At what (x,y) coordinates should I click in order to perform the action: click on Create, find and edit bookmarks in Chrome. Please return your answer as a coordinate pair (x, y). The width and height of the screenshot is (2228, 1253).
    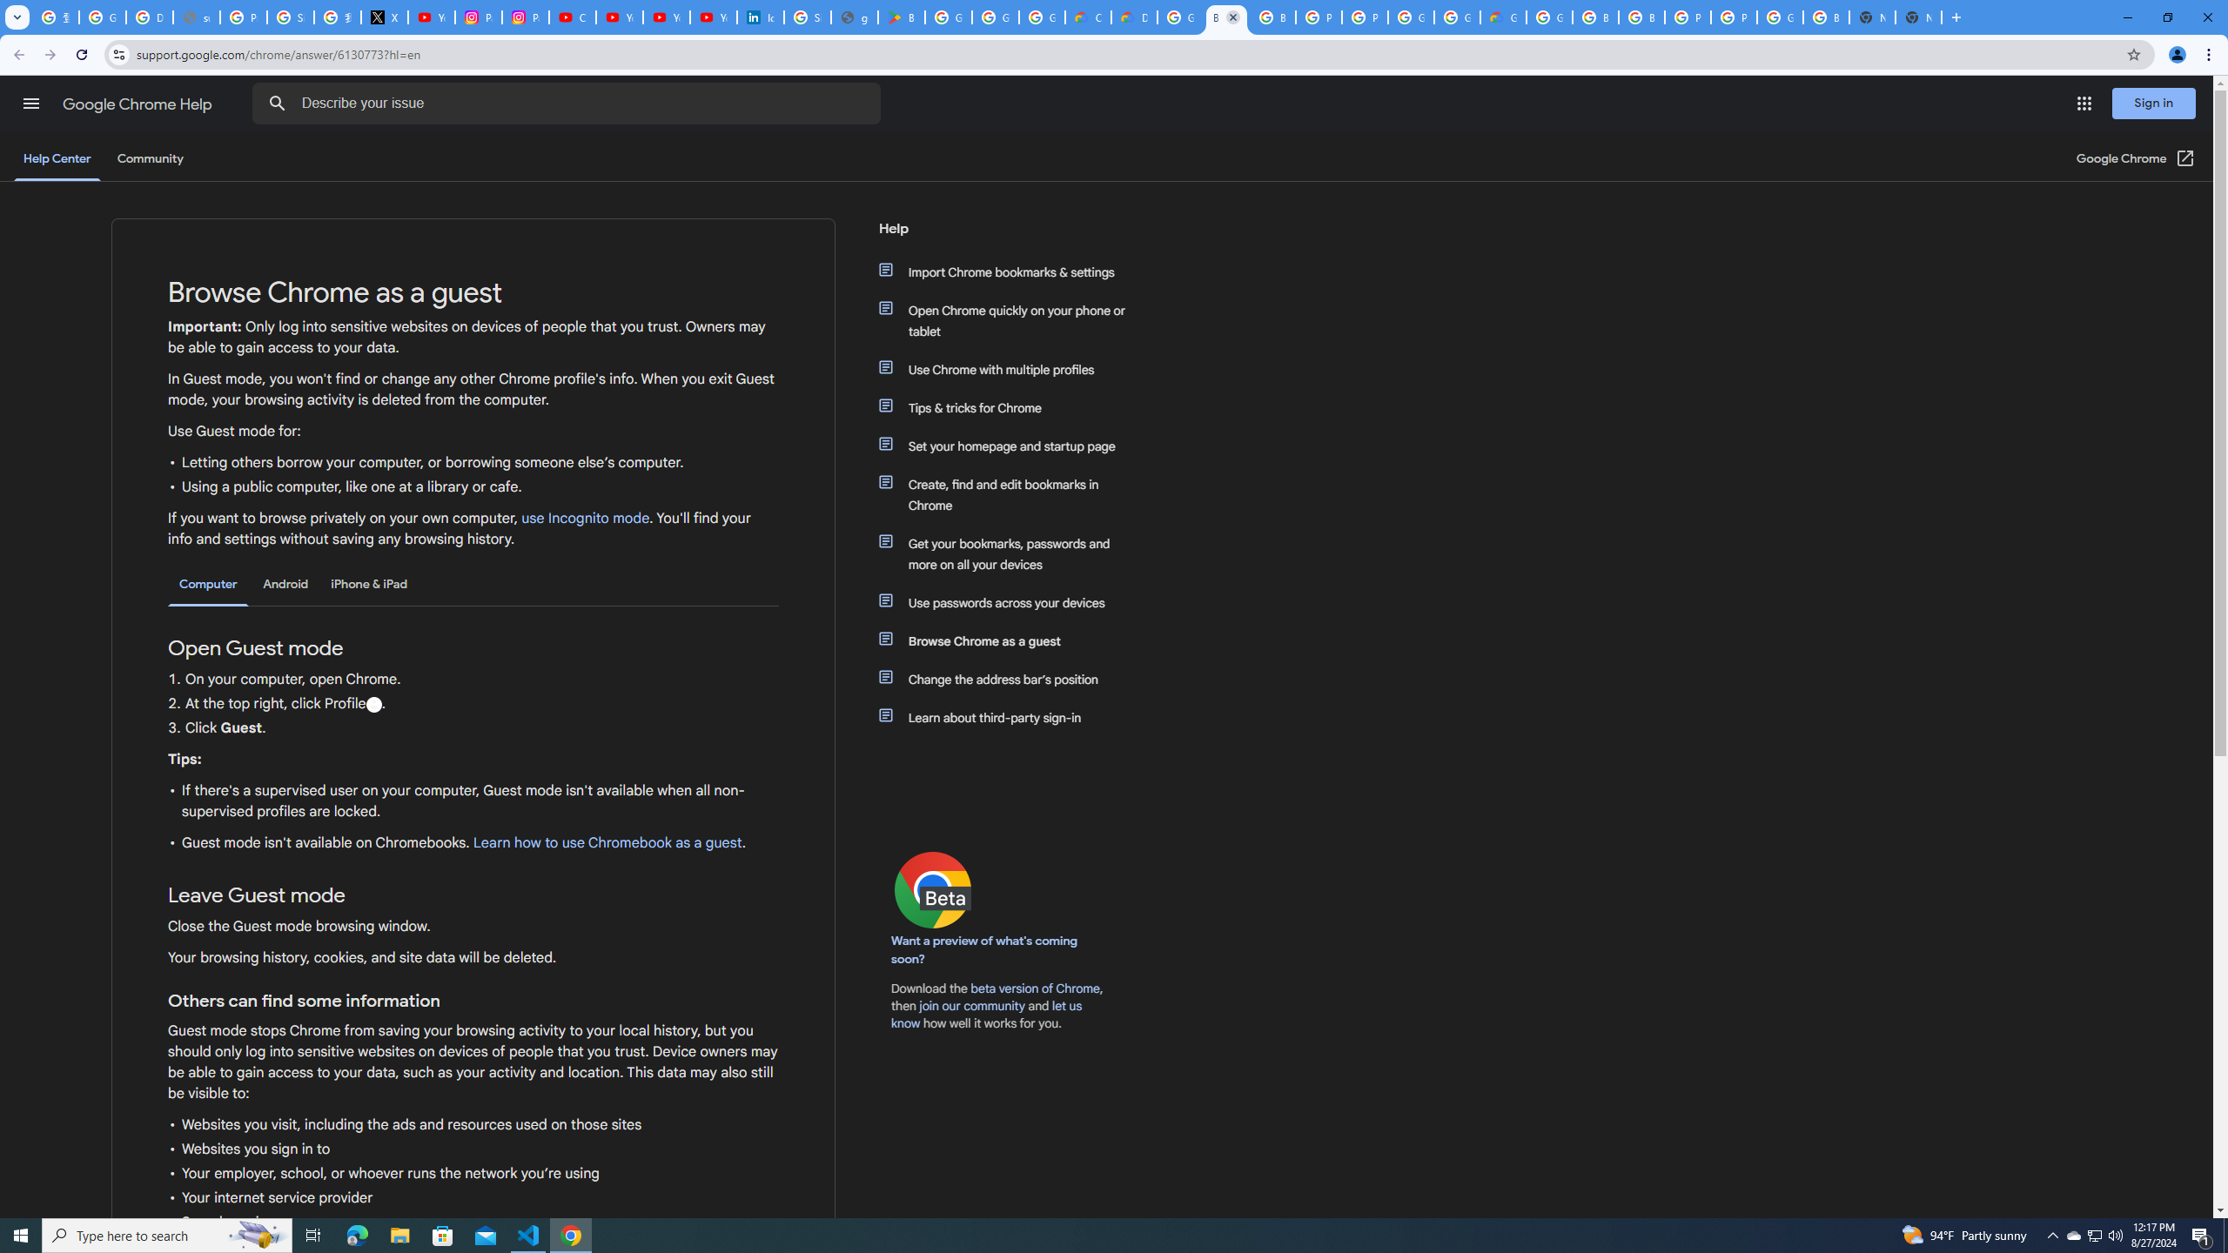
    Looking at the image, I should click on (1012, 495).